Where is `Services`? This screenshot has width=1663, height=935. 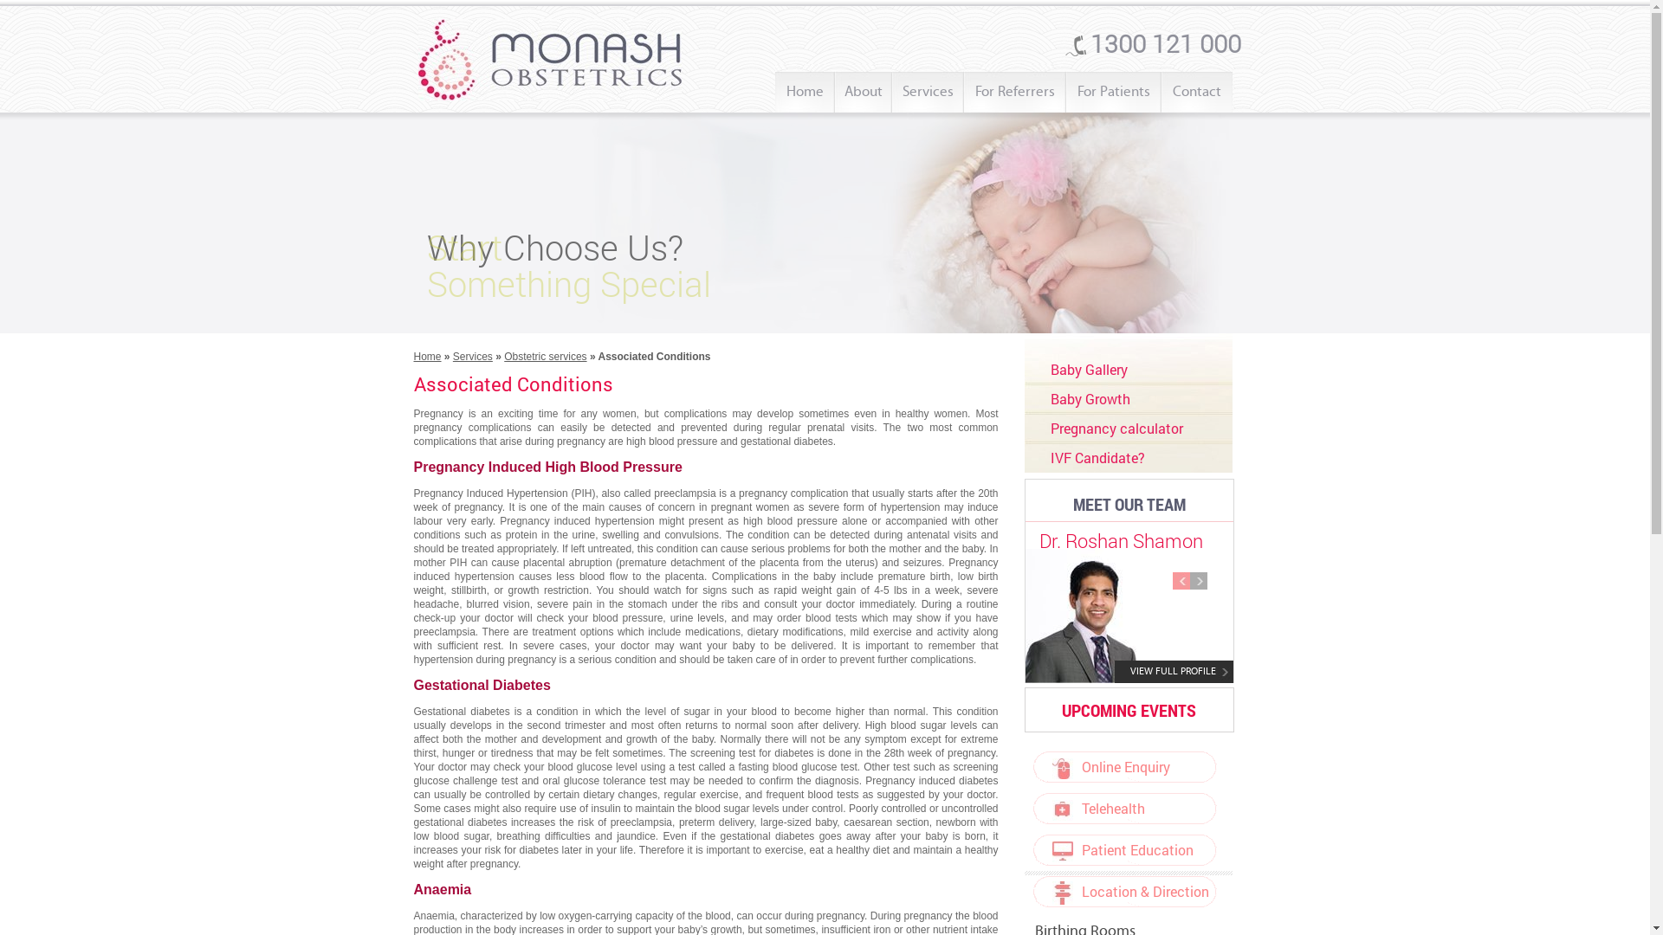
Services is located at coordinates (929, 88).